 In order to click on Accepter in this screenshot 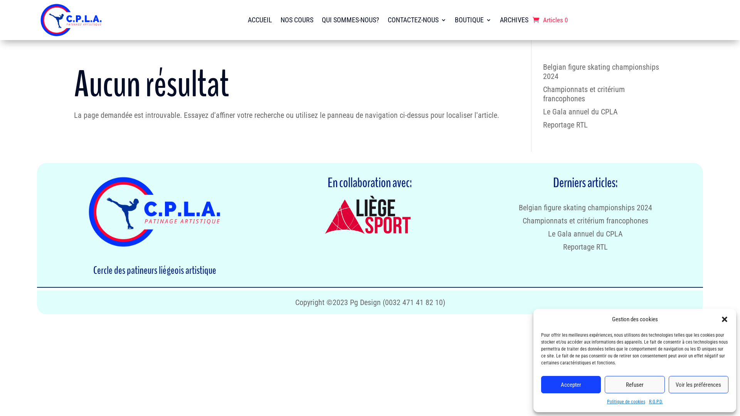, I will do `click(571, 384)`.